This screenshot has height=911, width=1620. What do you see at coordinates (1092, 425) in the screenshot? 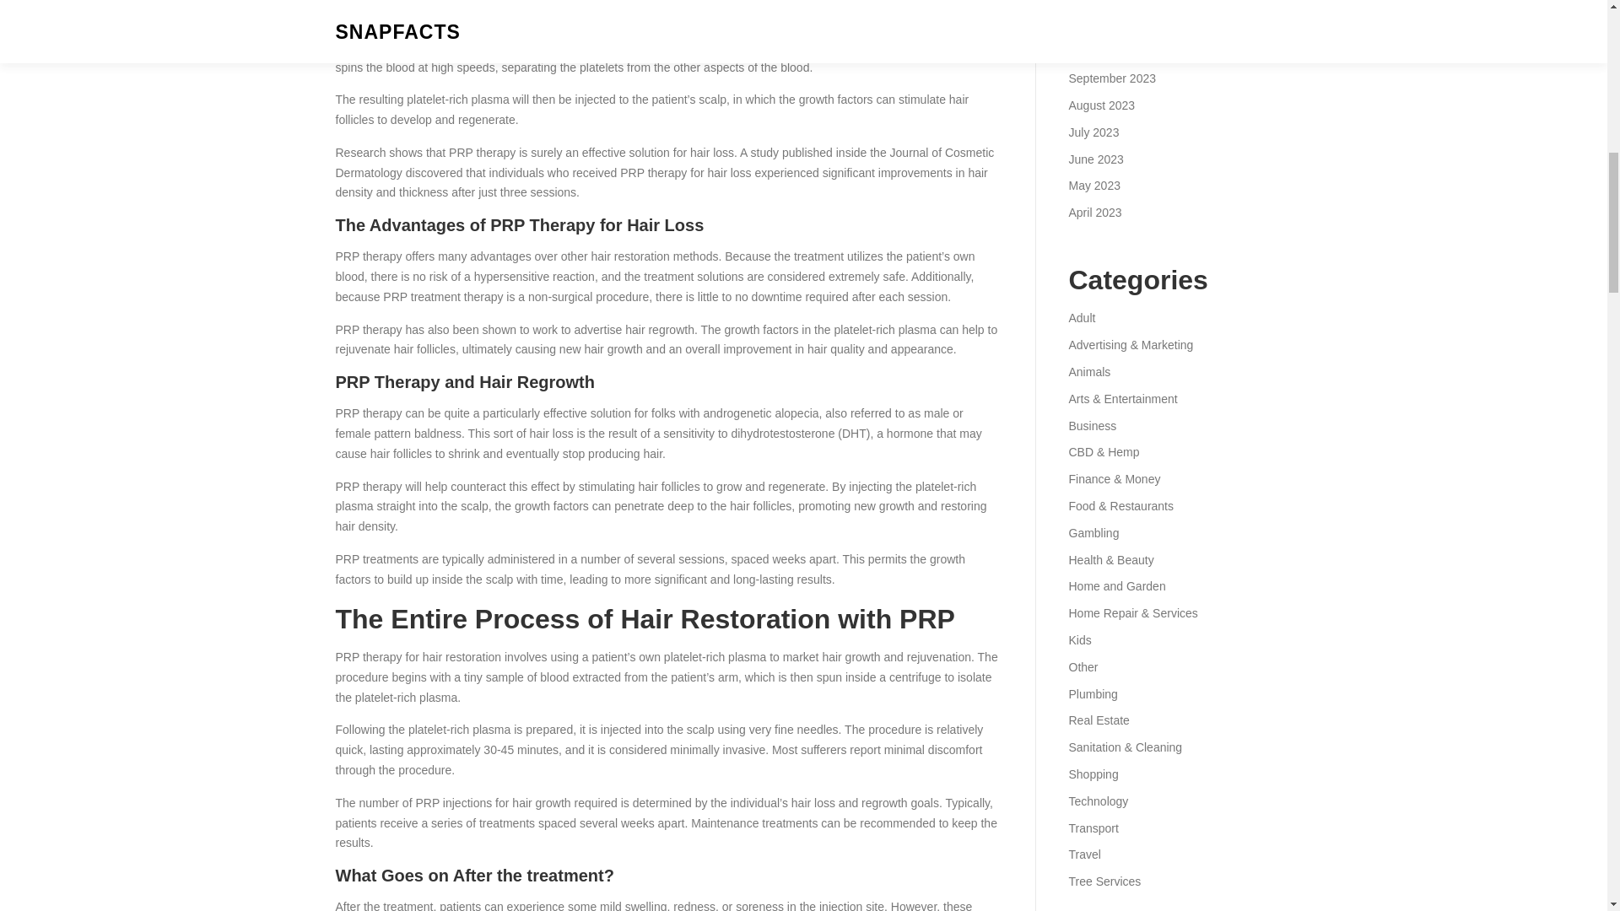
I see `Business` at bounding box center [1092, 425].